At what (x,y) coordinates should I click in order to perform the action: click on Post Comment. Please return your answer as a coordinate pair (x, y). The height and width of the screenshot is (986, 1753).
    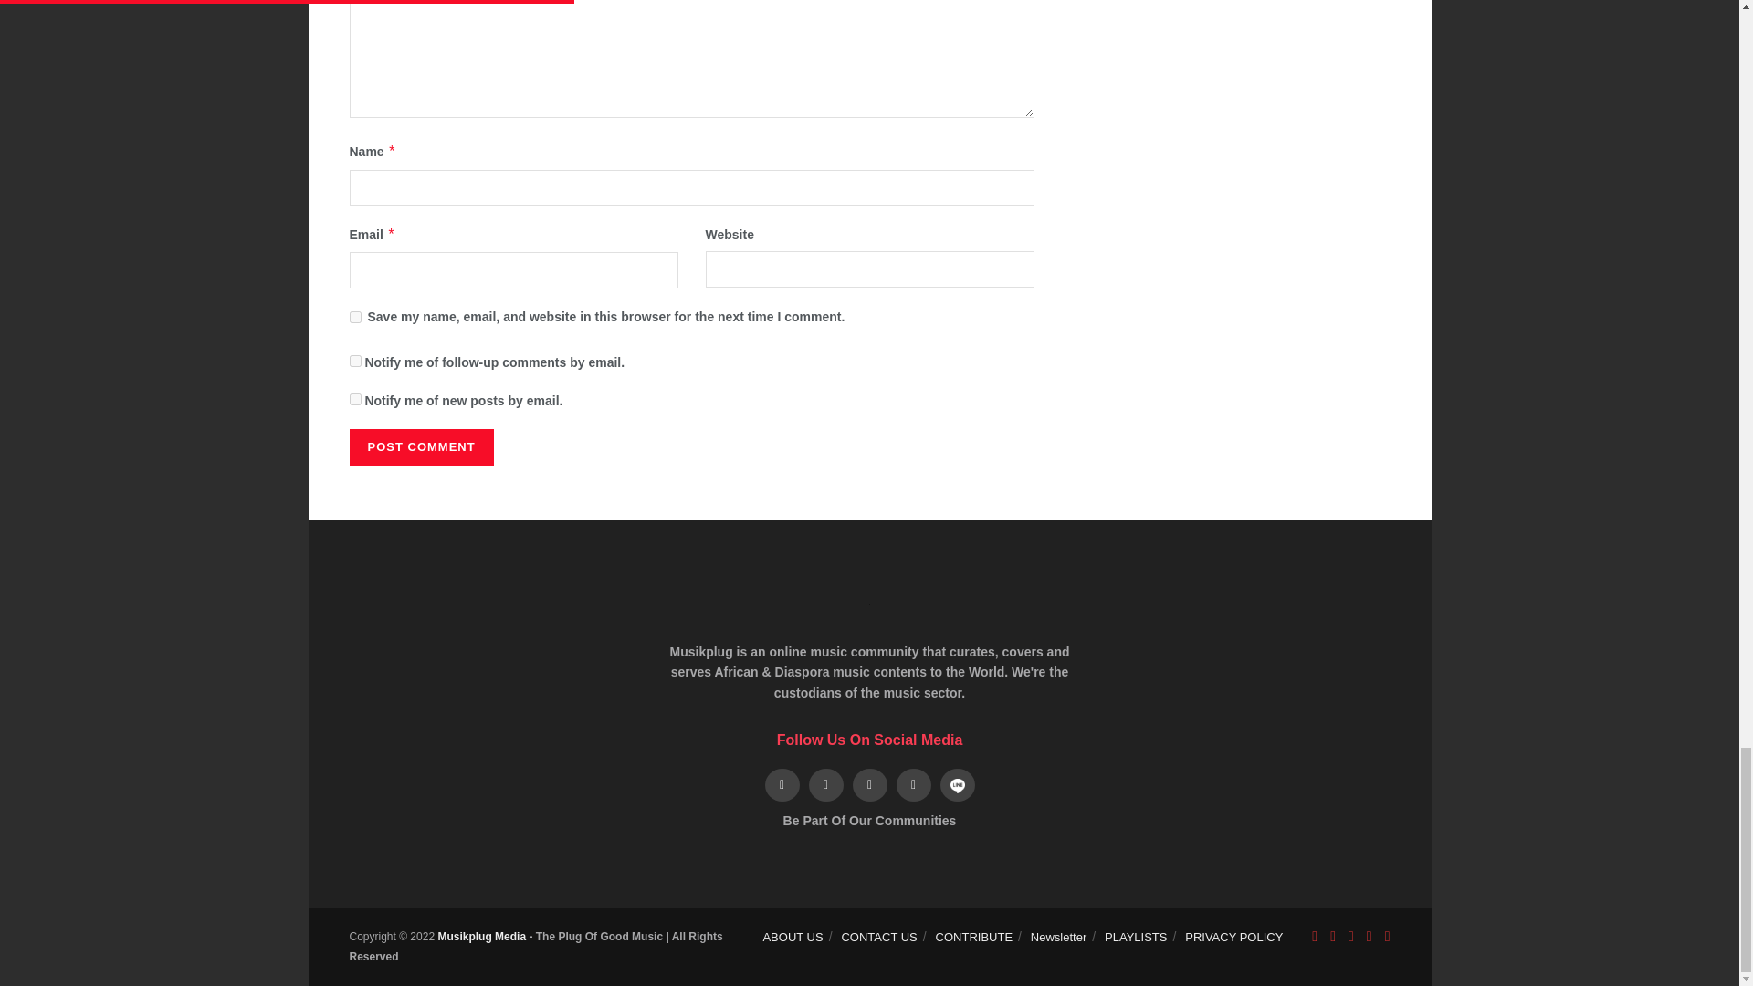
    Looking at the image, I should click on (420, 446).